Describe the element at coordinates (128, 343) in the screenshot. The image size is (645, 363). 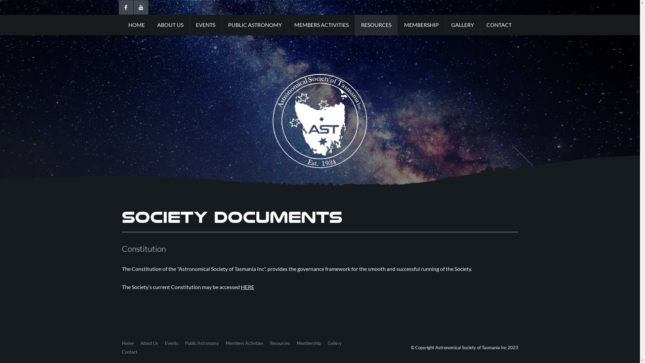
I see `Home` at that location.